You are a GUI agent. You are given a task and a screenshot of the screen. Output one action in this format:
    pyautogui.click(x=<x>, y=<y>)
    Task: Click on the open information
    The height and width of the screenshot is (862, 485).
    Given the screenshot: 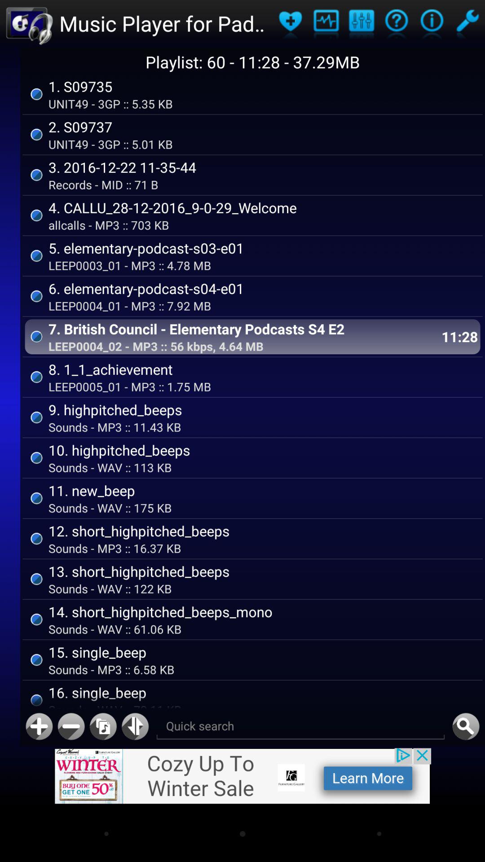 What is the action you would take?
    pyautogui.click(x=396, y=23)
    